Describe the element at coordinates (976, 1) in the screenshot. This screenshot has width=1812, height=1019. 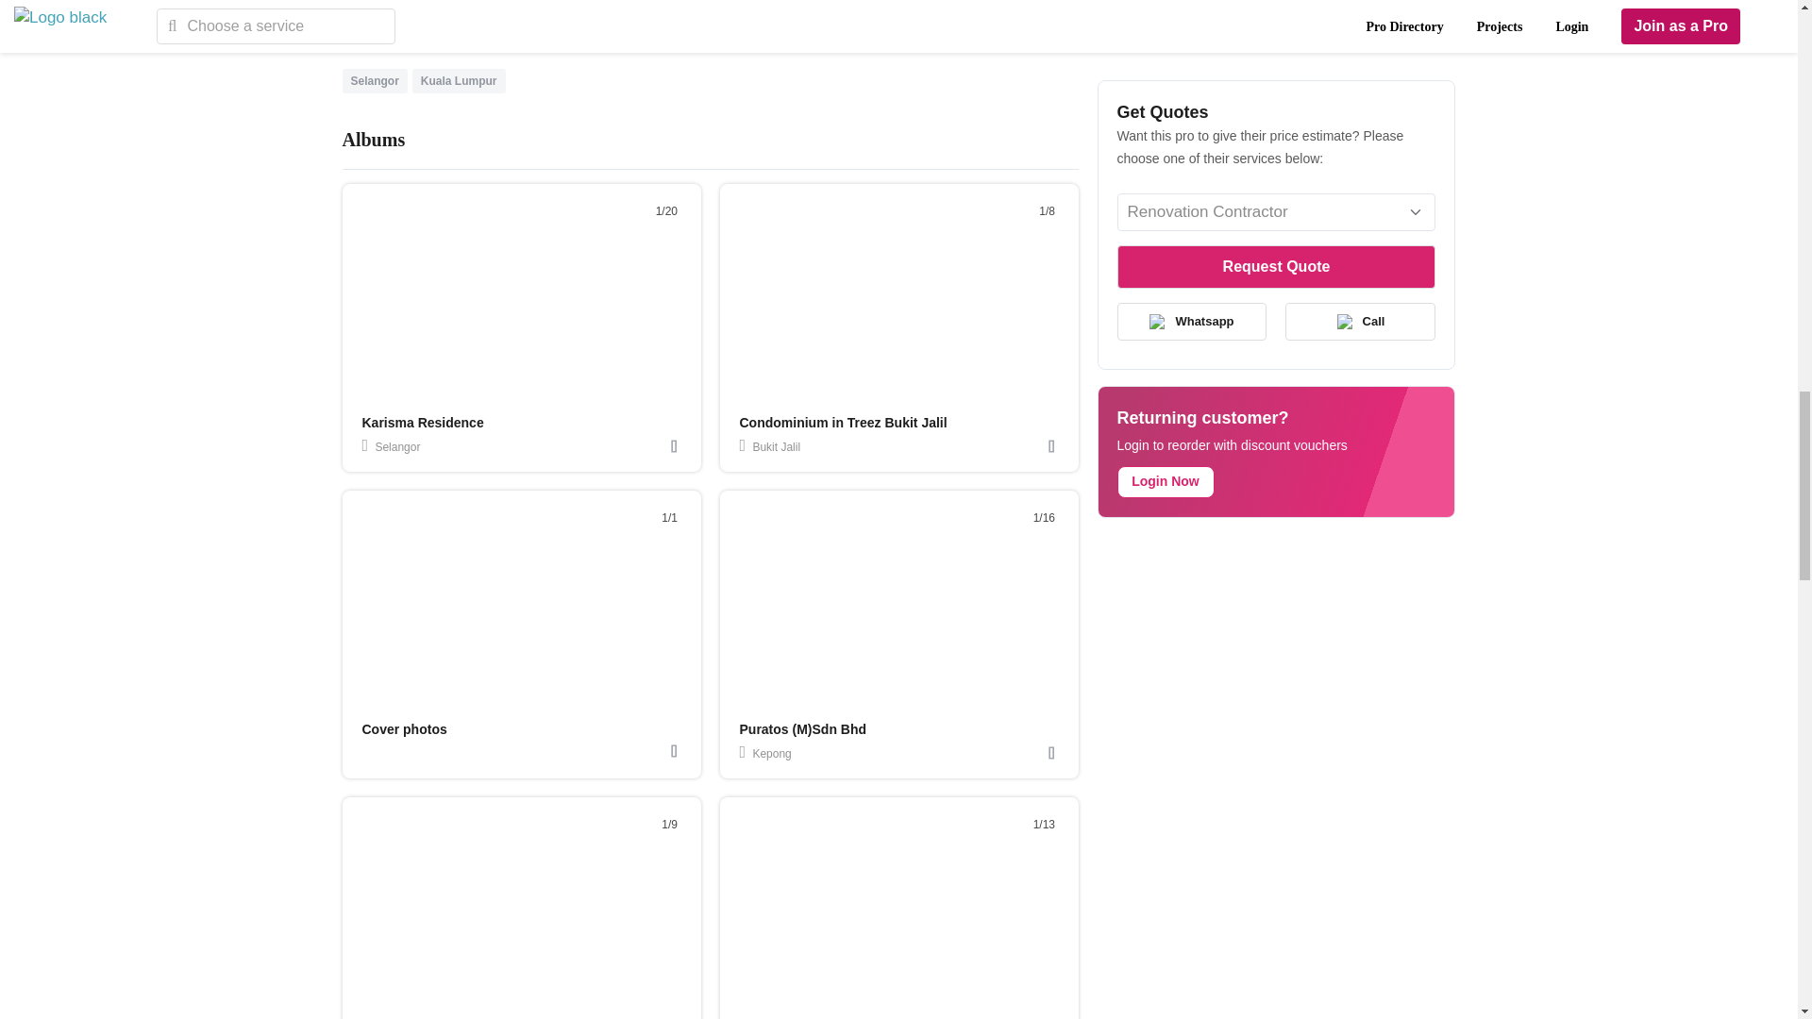
I see `Direct` at that location.